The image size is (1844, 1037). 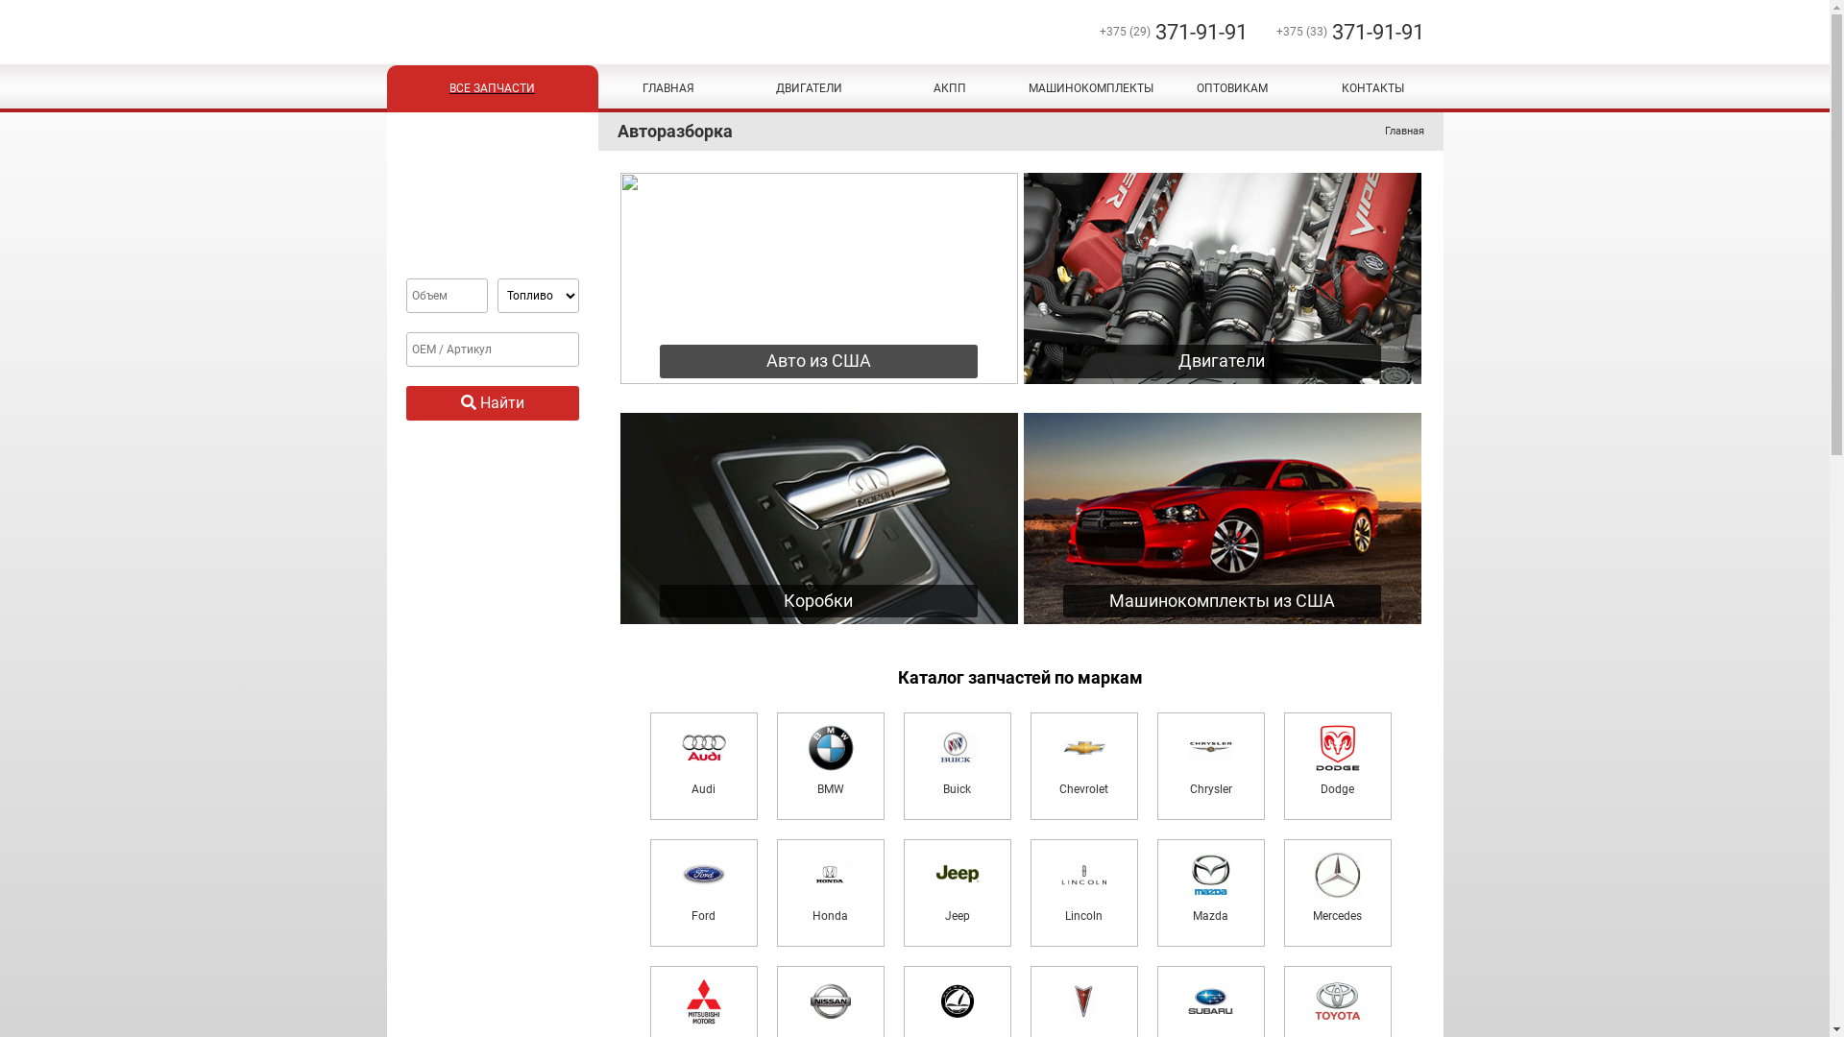 I want to click on +375 (29)
371-91-91, so click(x=1158, y=33).